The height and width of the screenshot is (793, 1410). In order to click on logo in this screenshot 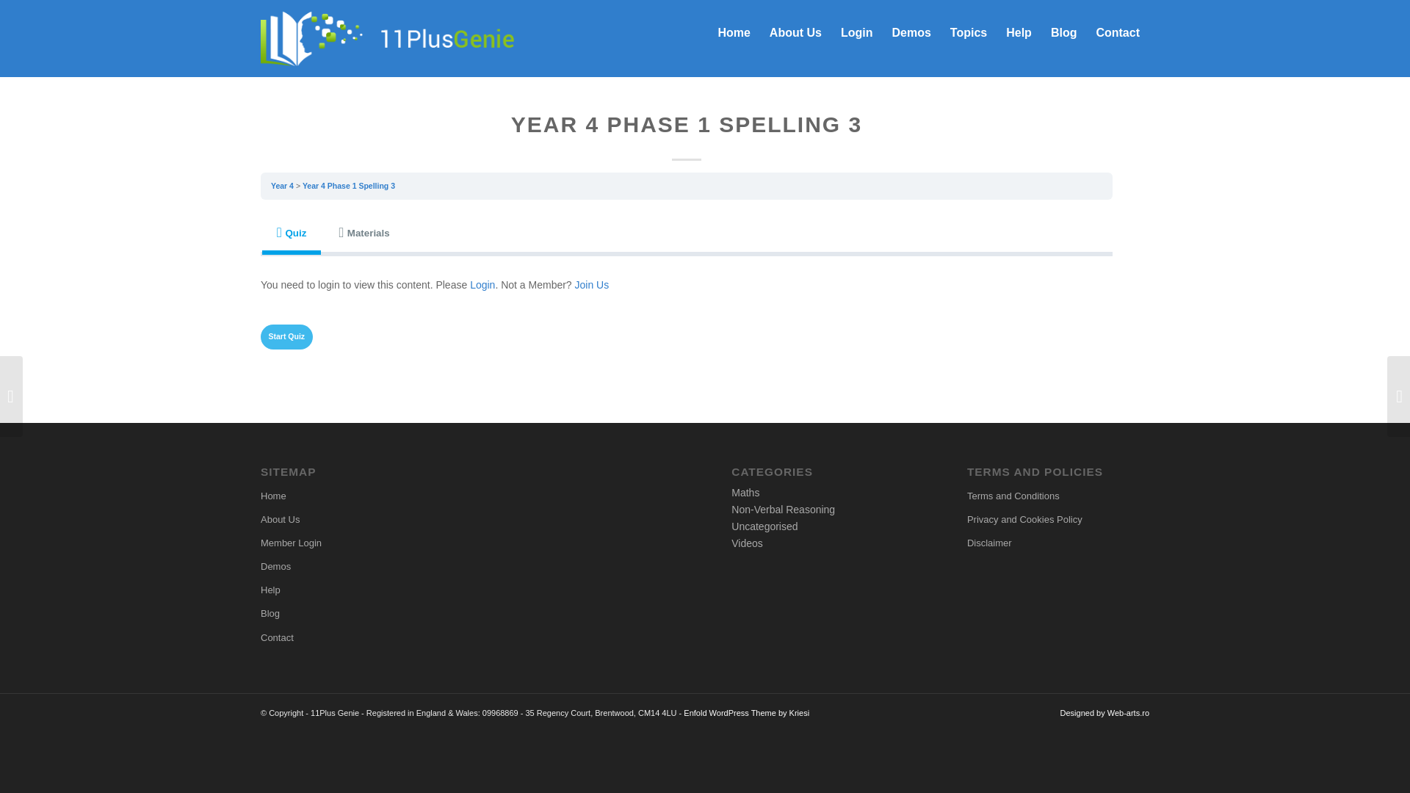, I will do `click(388, 32)`.